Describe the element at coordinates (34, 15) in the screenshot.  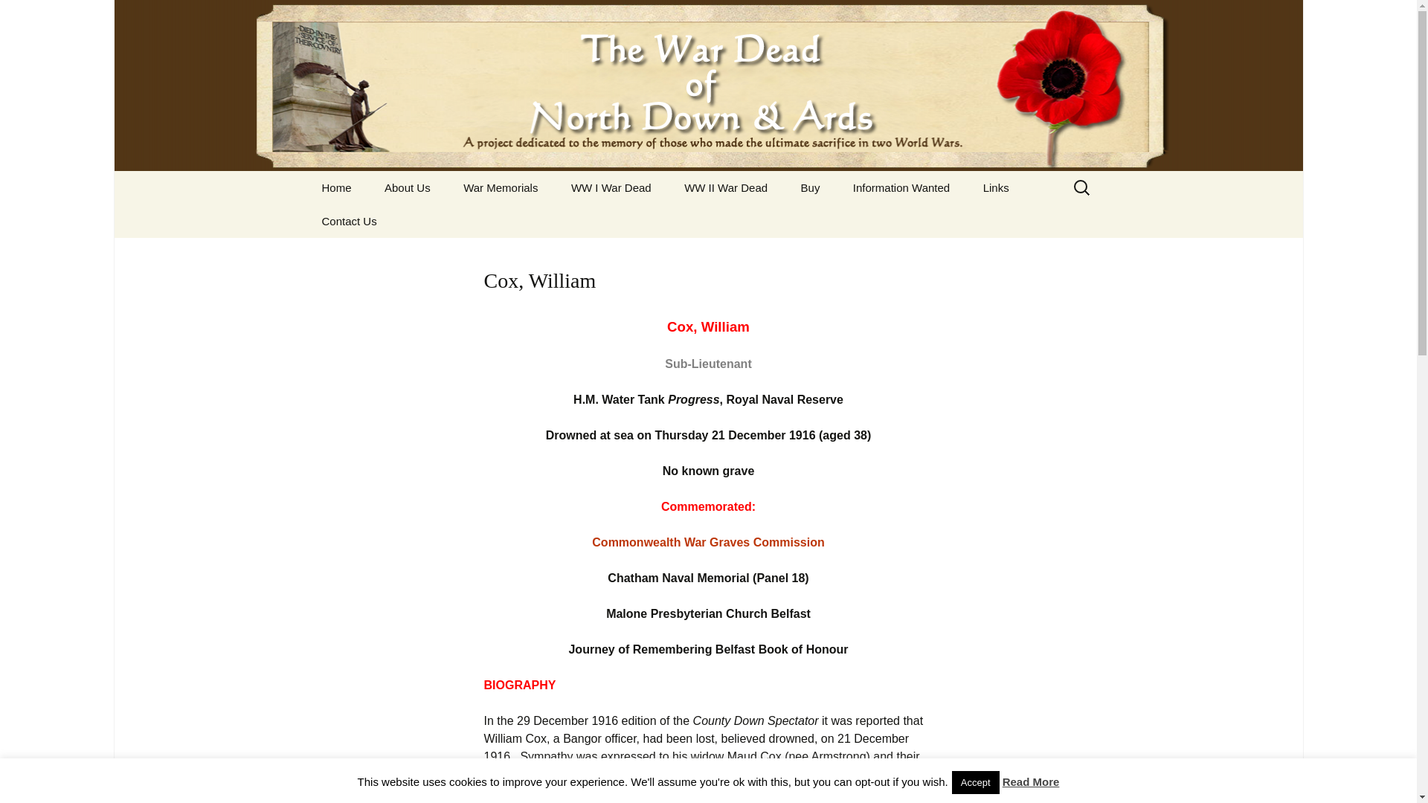
I see `Search` at that location.